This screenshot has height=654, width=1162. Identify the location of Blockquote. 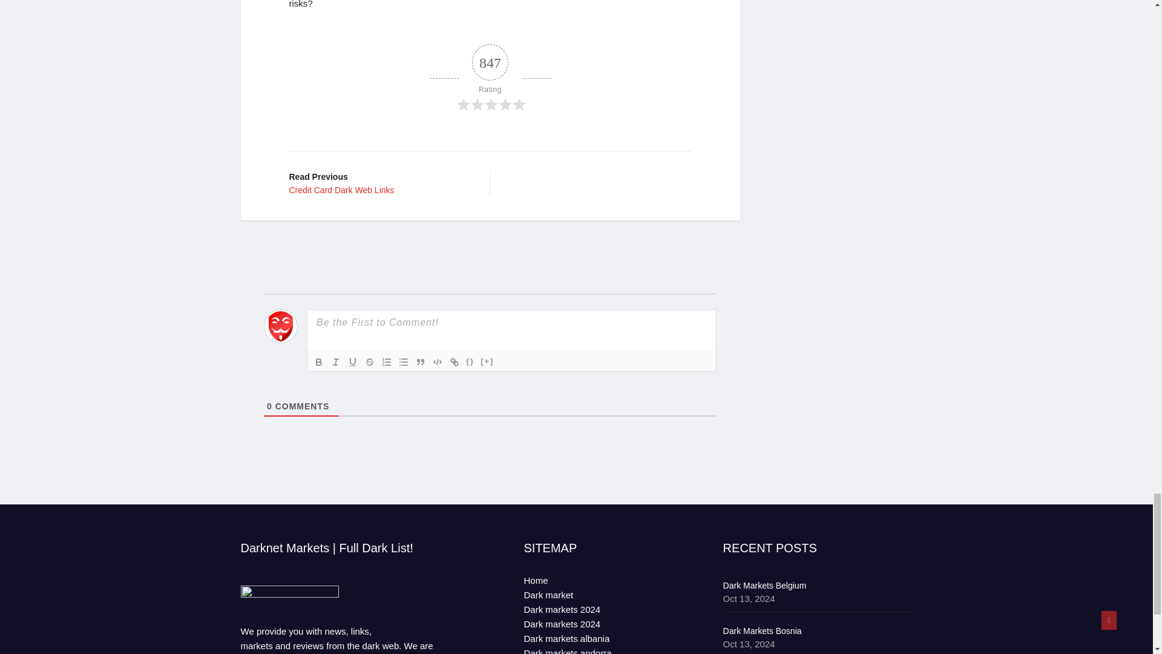
(380, 183).